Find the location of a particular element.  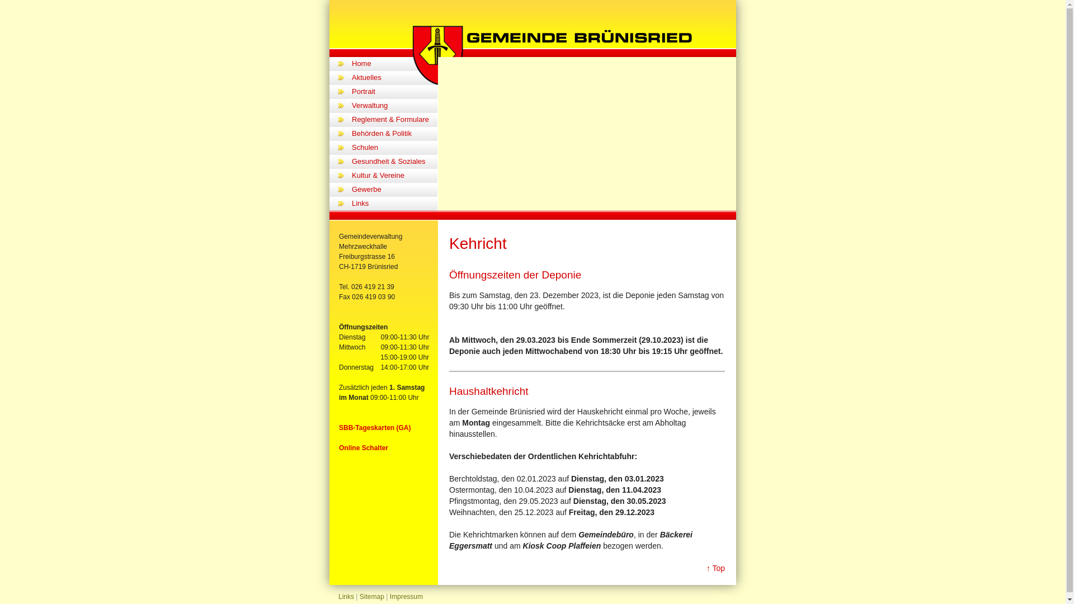

SBB-Tageskarten (GA) is located at coordinates (375, 428).